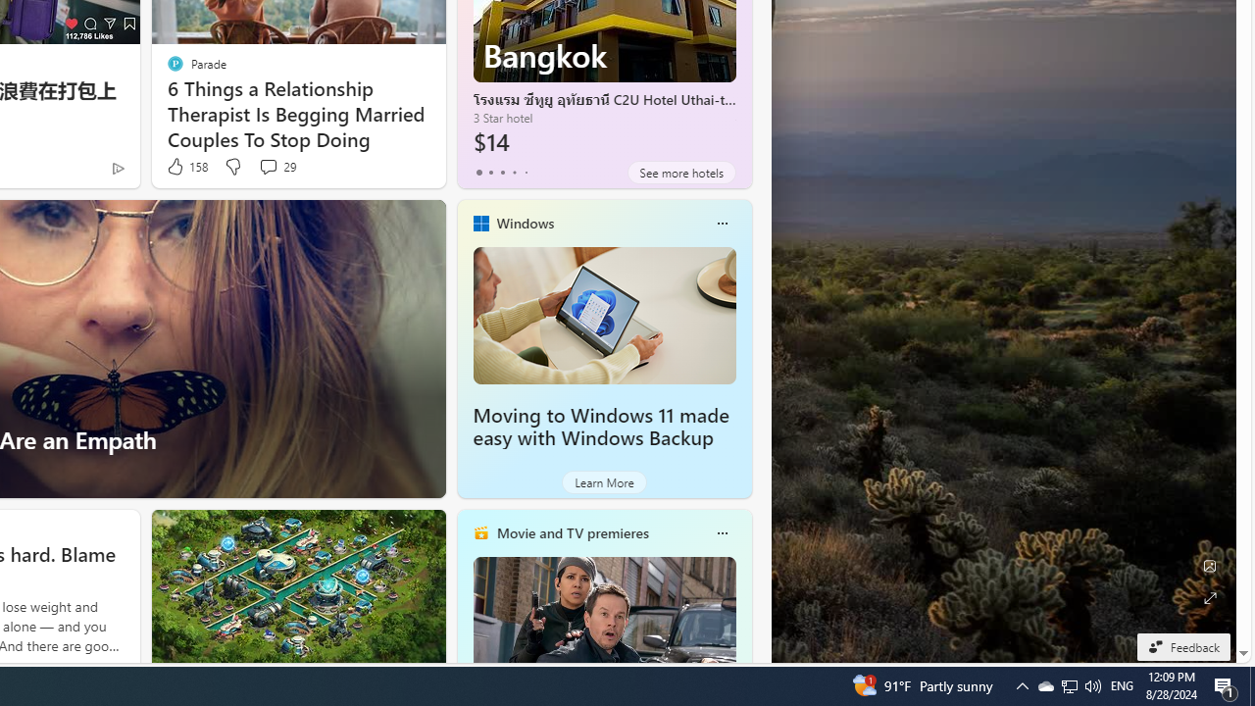  What do you see at coordinates (1210, 566) in the screenshot?
I see `Edit Background` at bounding box center [1210, 566].